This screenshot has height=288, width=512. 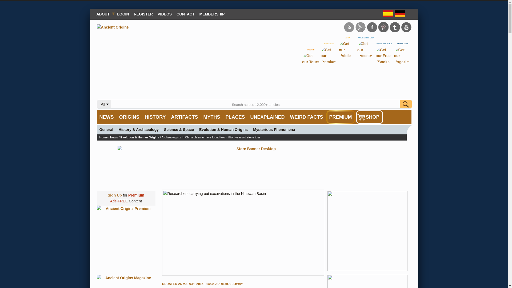 I want to click on Find, so click(x=405, y=104).